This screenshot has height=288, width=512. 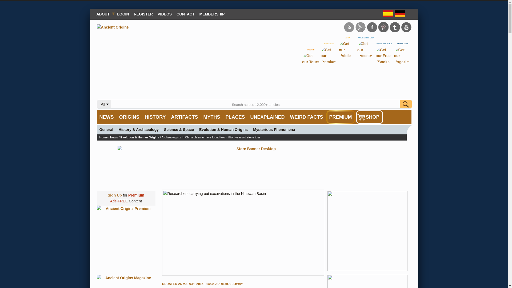 I want to click on Find, so click(x=405, y=104).